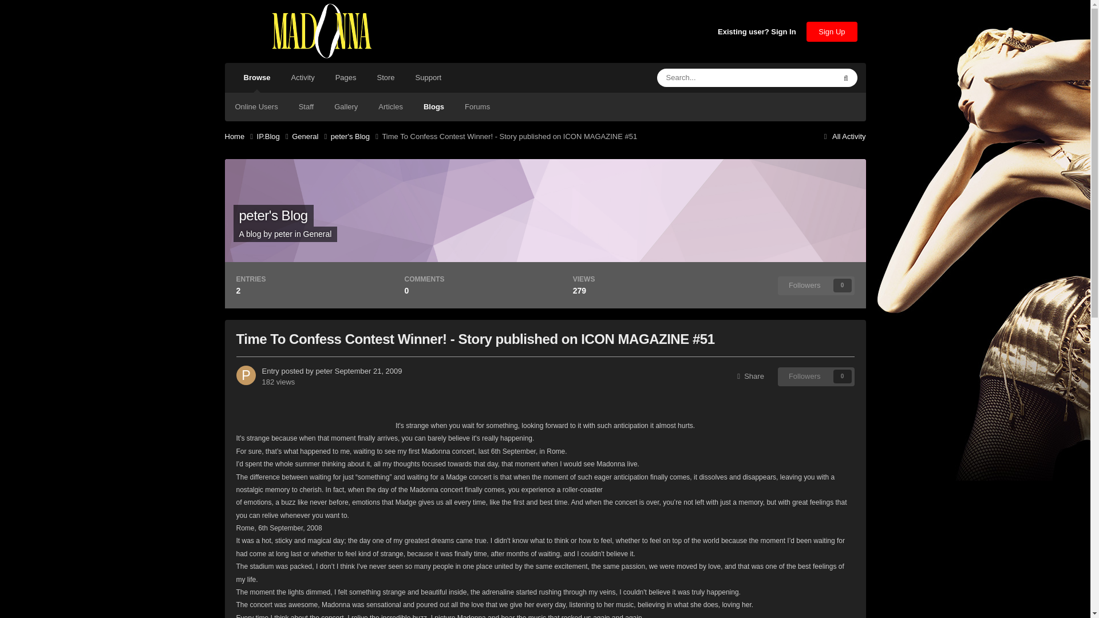 The image size is (1099, 618). Describe the element at coordinates (324, 371) in the screenshot. I see `peter` at that location.